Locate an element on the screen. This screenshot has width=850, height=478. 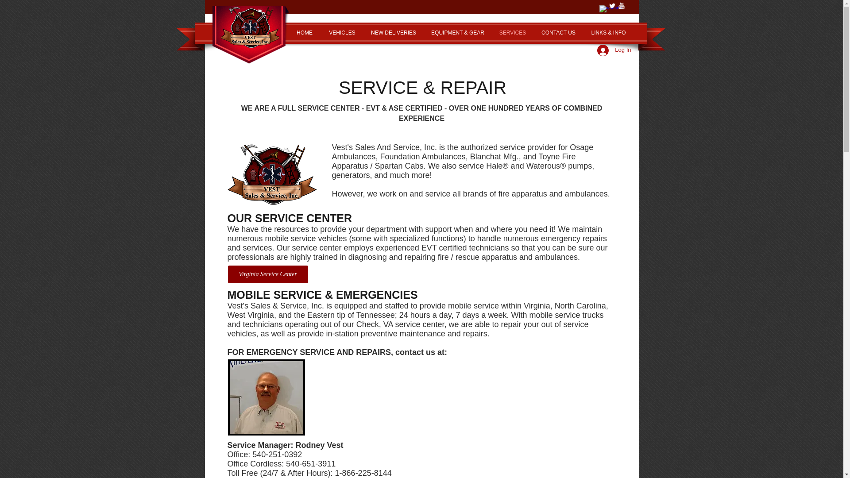
NEW DELIVERIES is located at coordinates (393, 32).